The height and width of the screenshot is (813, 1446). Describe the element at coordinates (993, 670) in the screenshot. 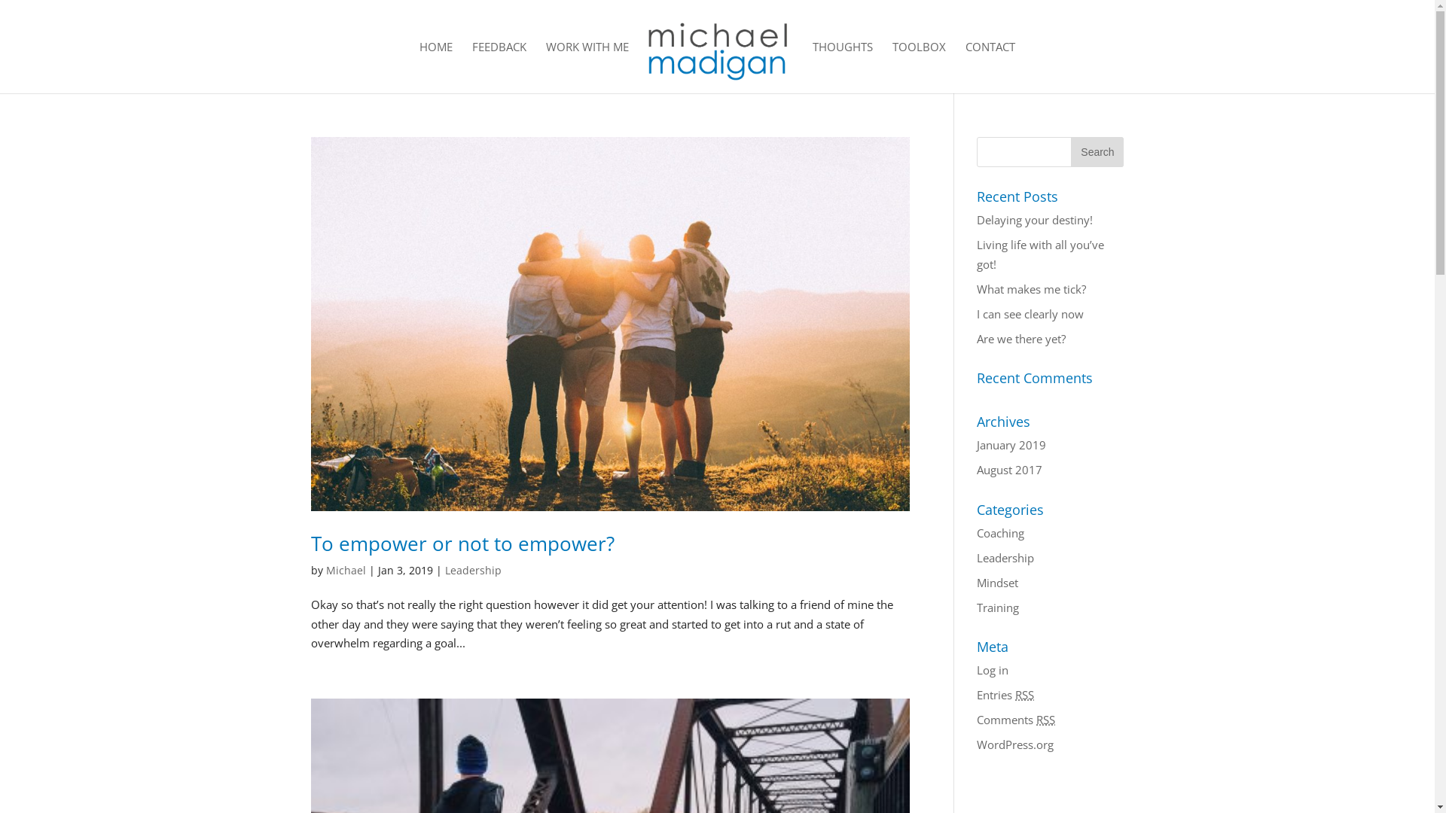

I see `Log in` at that location.